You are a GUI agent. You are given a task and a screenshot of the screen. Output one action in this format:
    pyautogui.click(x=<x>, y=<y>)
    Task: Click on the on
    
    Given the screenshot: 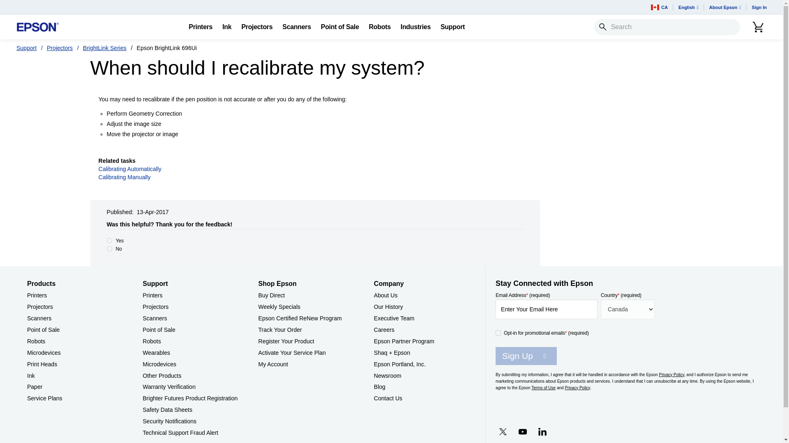 What is the action you would take?
    pyautogui.click(x=498, y=332)
    